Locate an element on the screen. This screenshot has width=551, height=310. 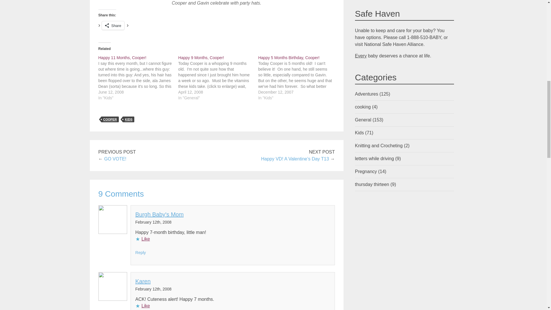
COOPER is located at coordinates (110, 119).